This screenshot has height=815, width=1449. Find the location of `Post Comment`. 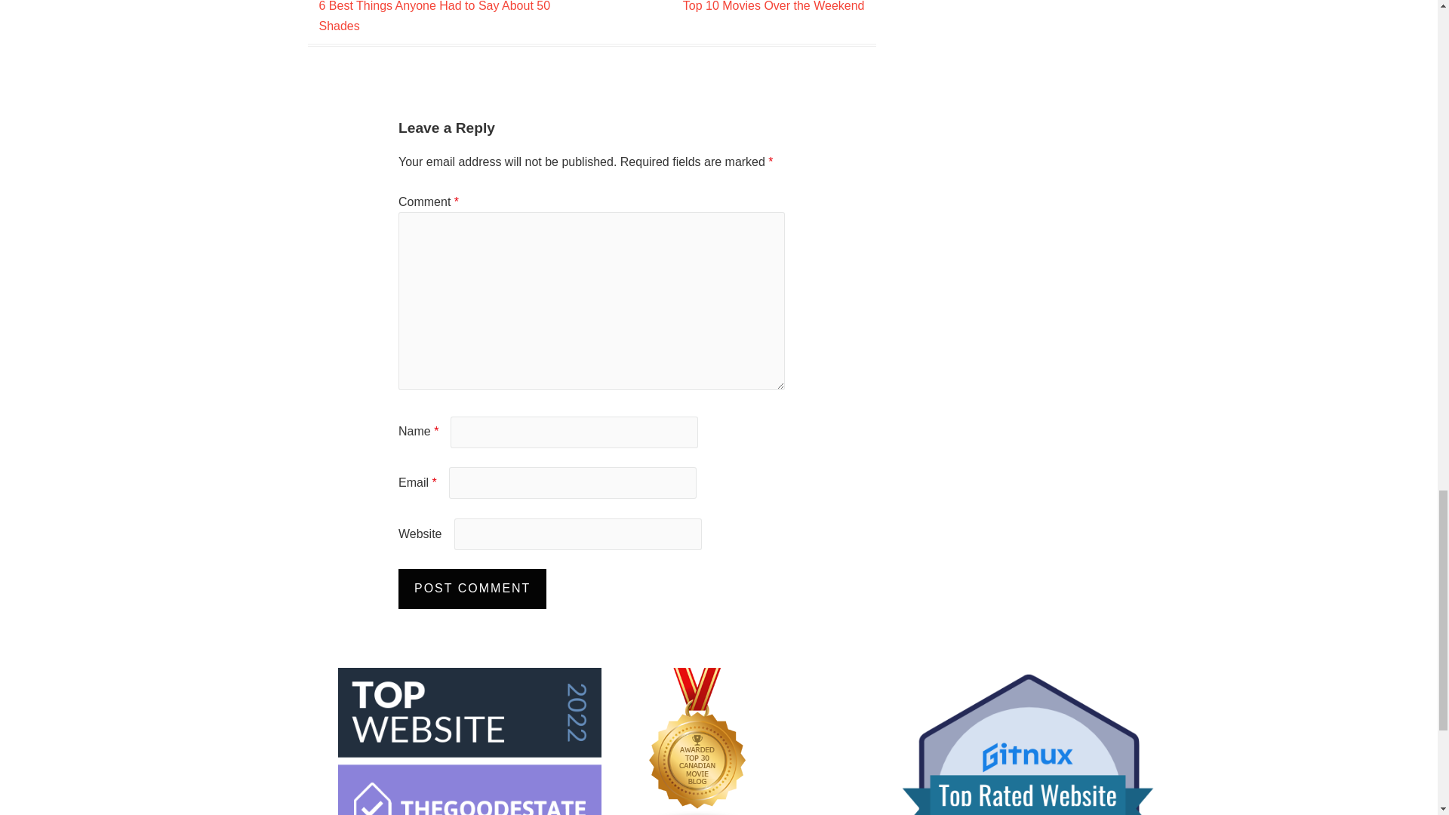

Post Comment is located at coordinates (472, 589).